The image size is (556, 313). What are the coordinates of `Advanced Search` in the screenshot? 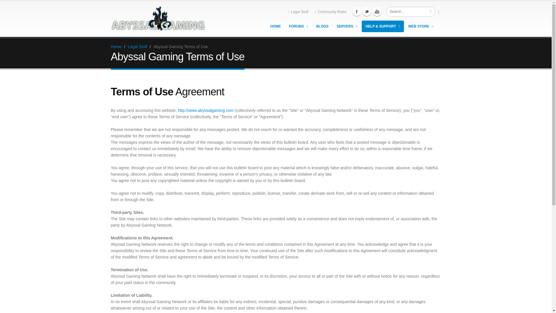 It's located at (438, 6).